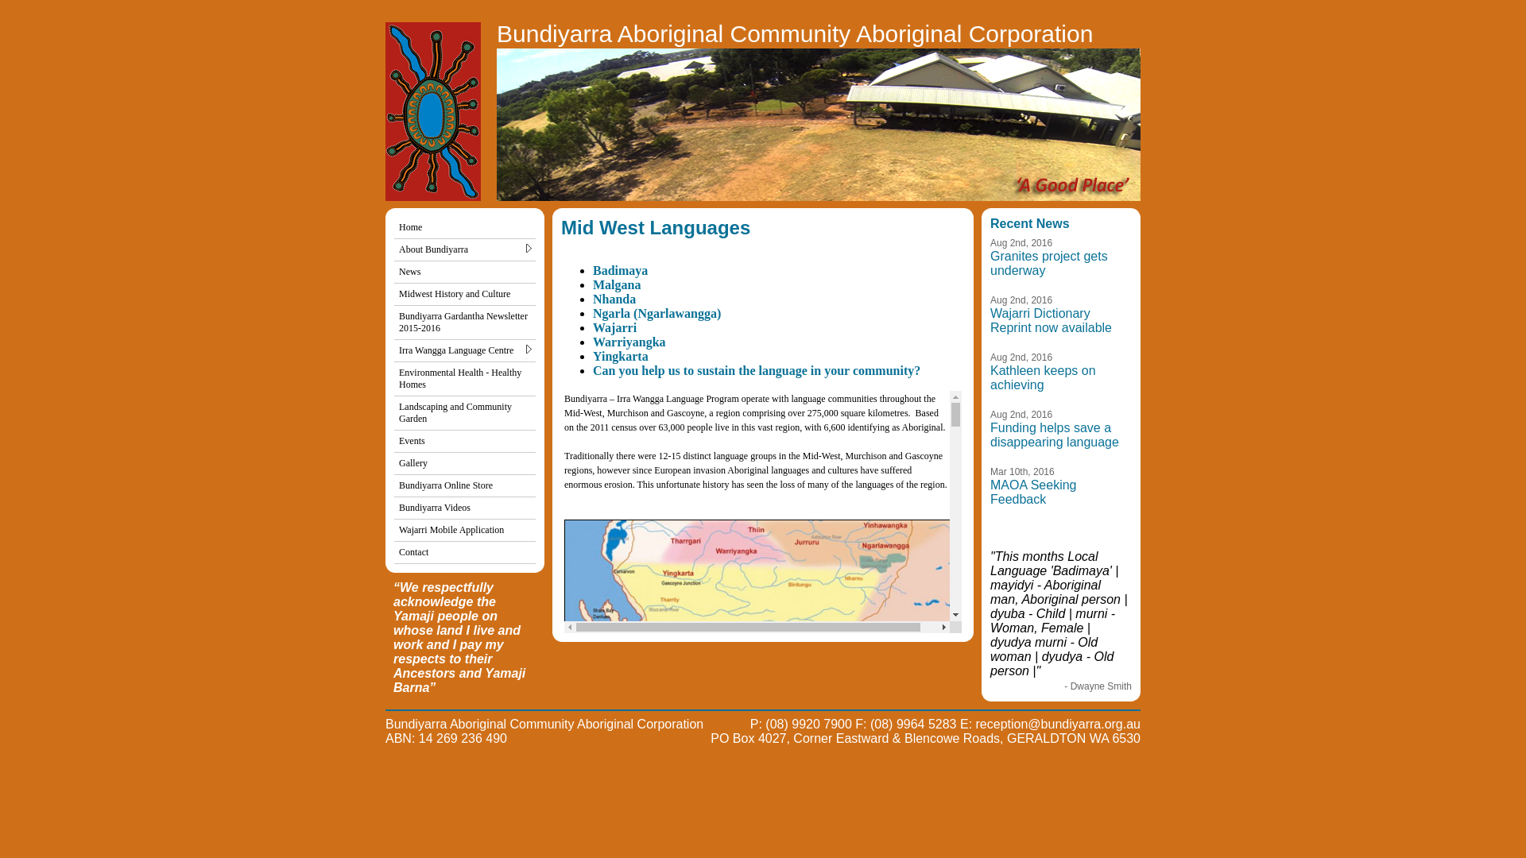 This screenshot has height=858, width=1526. I want to click on Malgana, so click(617, 284).